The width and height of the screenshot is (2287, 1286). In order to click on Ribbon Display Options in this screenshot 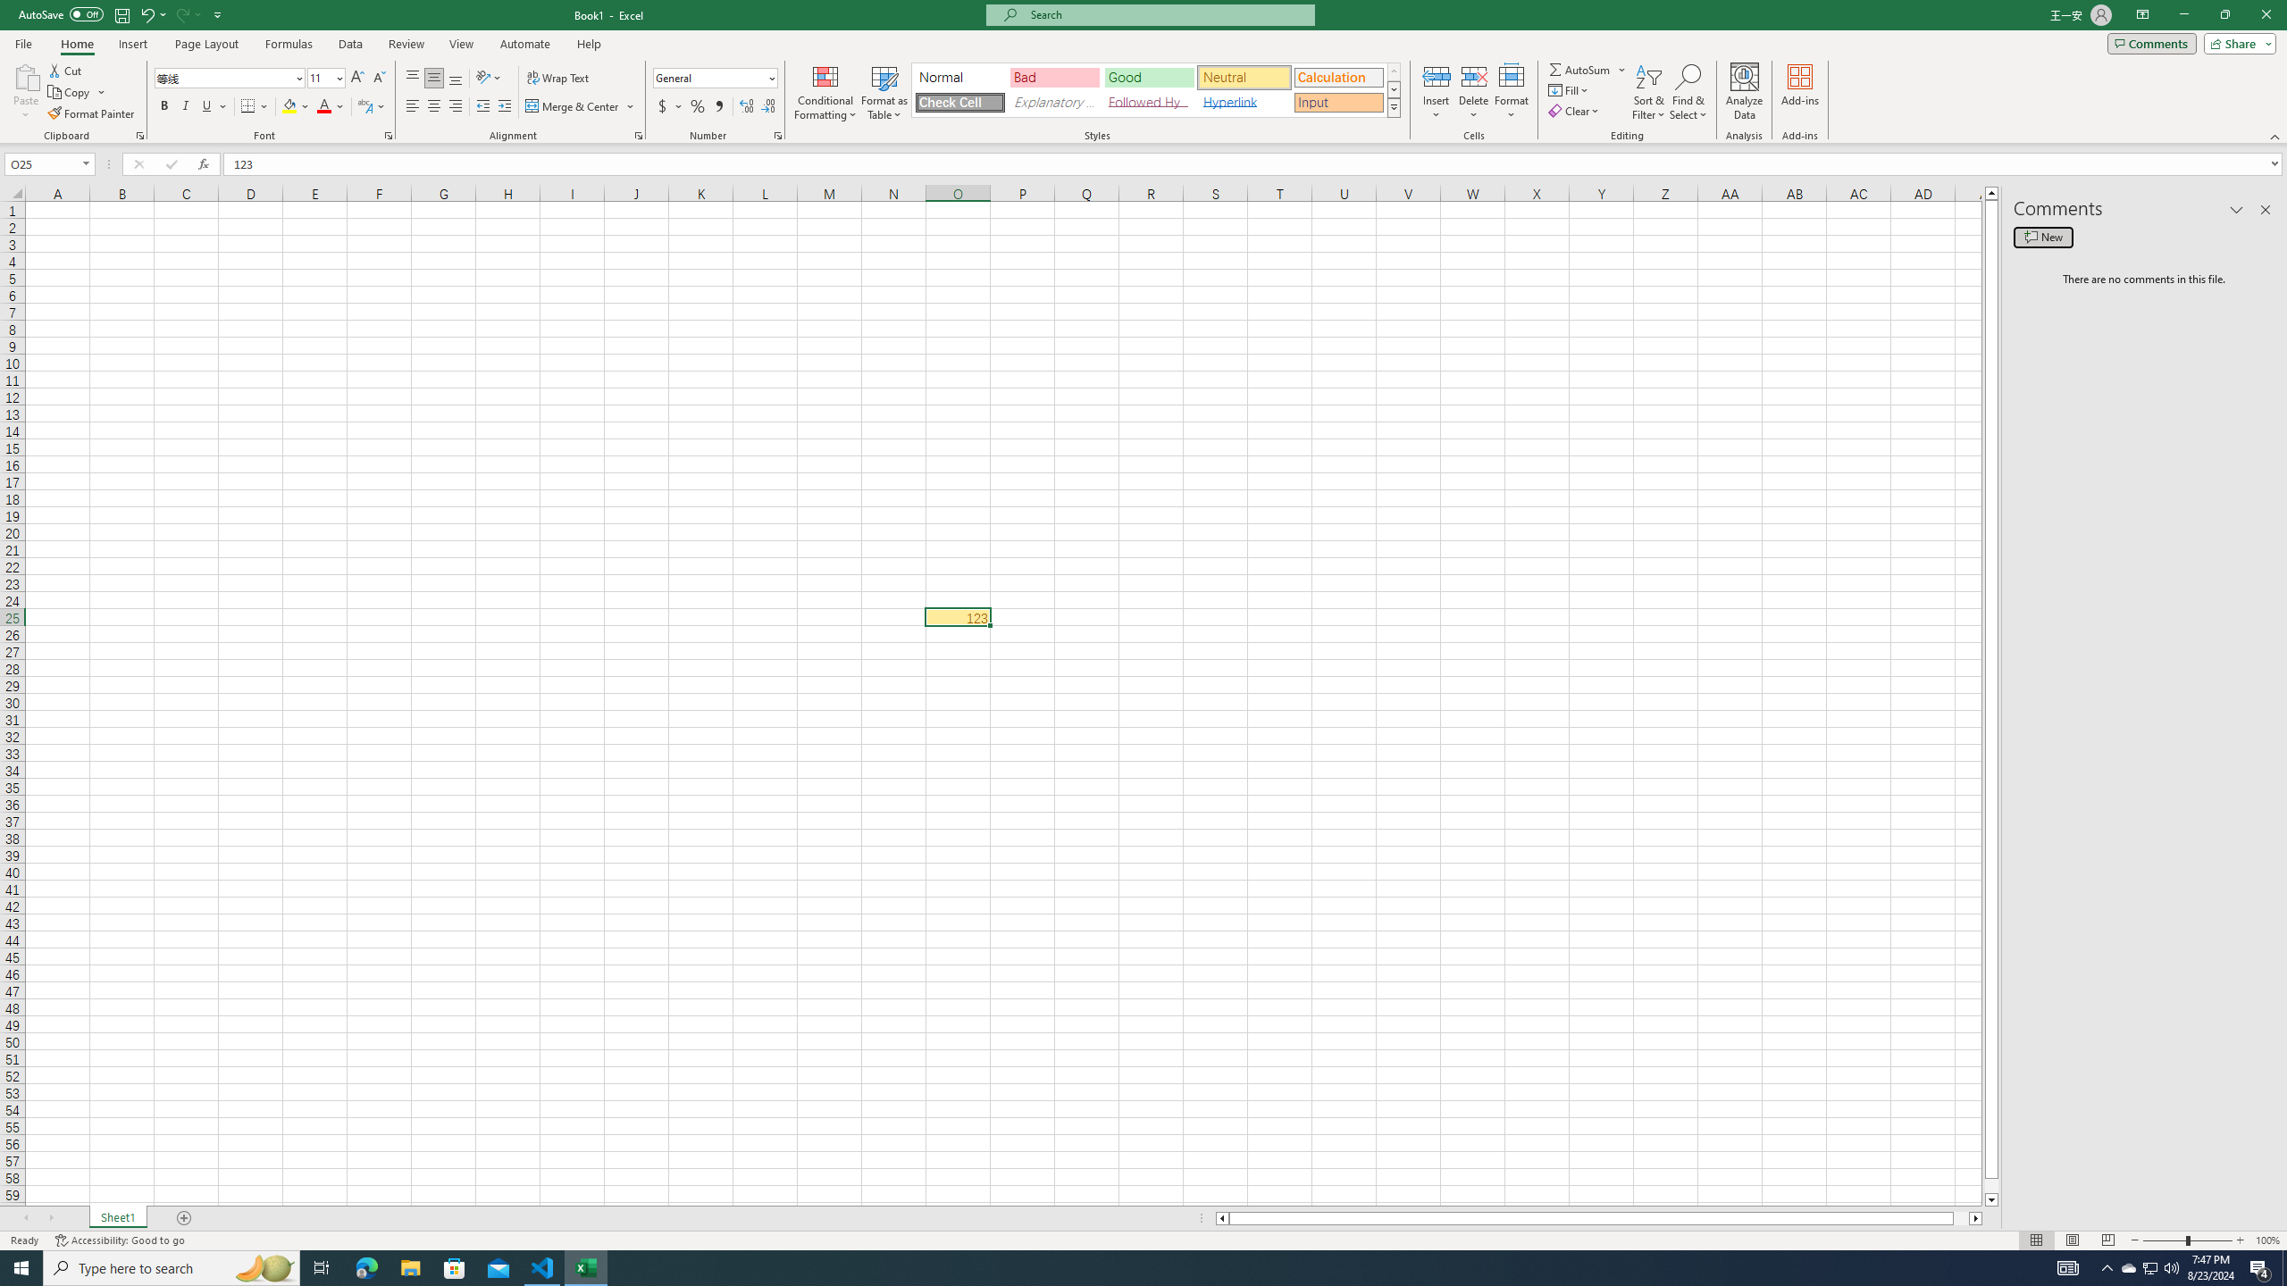, I will do `click(2142, 15)`.